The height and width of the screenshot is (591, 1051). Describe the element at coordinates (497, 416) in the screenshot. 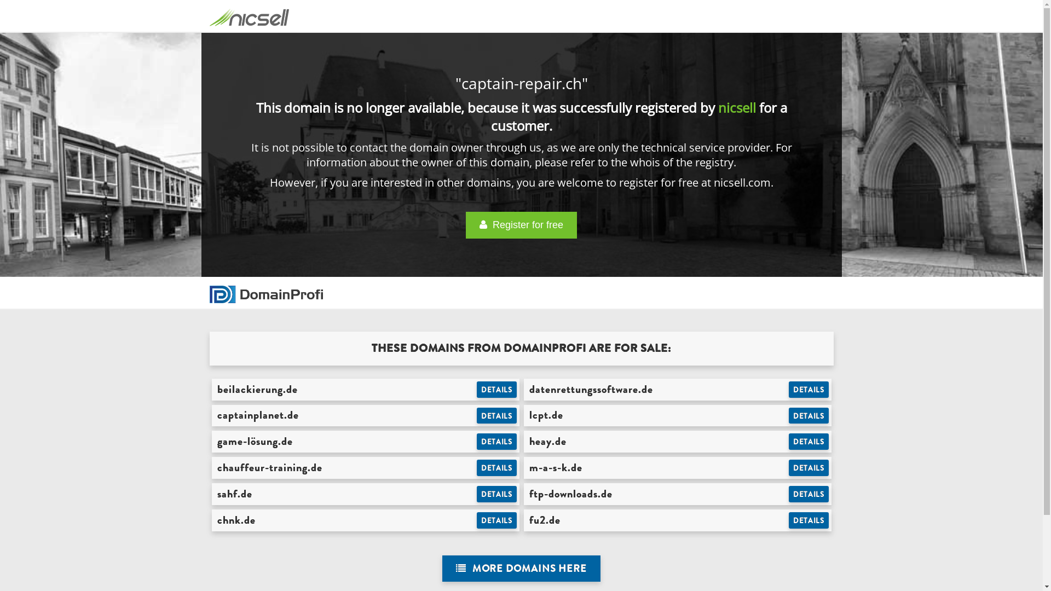

I see `DETAILS` at that location.